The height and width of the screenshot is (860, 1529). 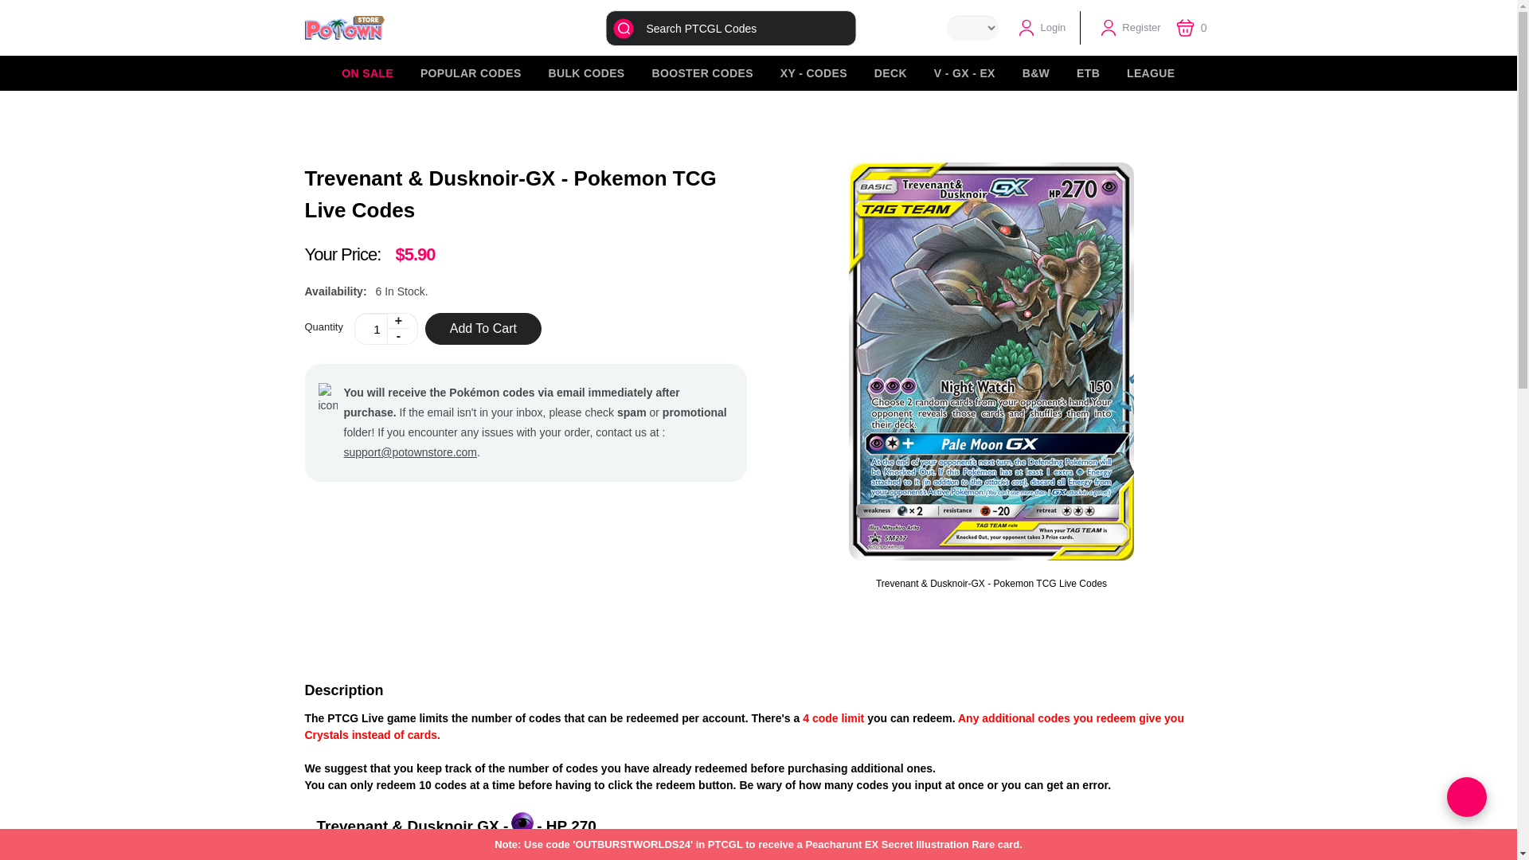 What do you see at coordinates (1454, 73) in the screenshot?
I see `GIFT CARDS` at bounding box center [1454, 73].